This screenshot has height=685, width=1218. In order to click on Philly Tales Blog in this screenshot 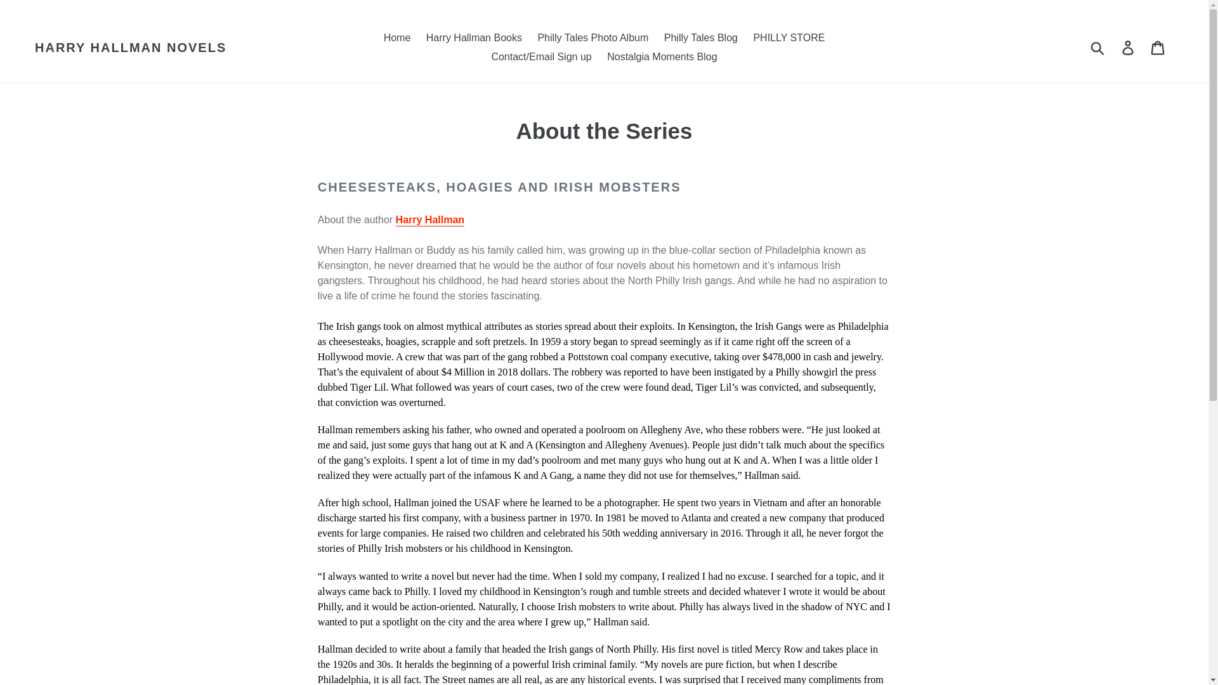, I will do `click(700, 38)`.